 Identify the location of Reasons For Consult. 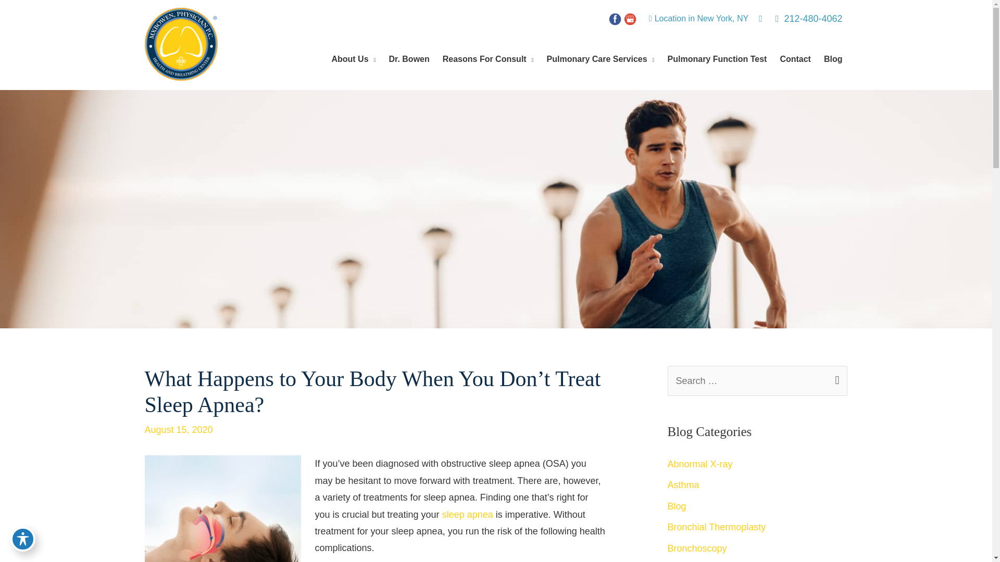
(486, 59).